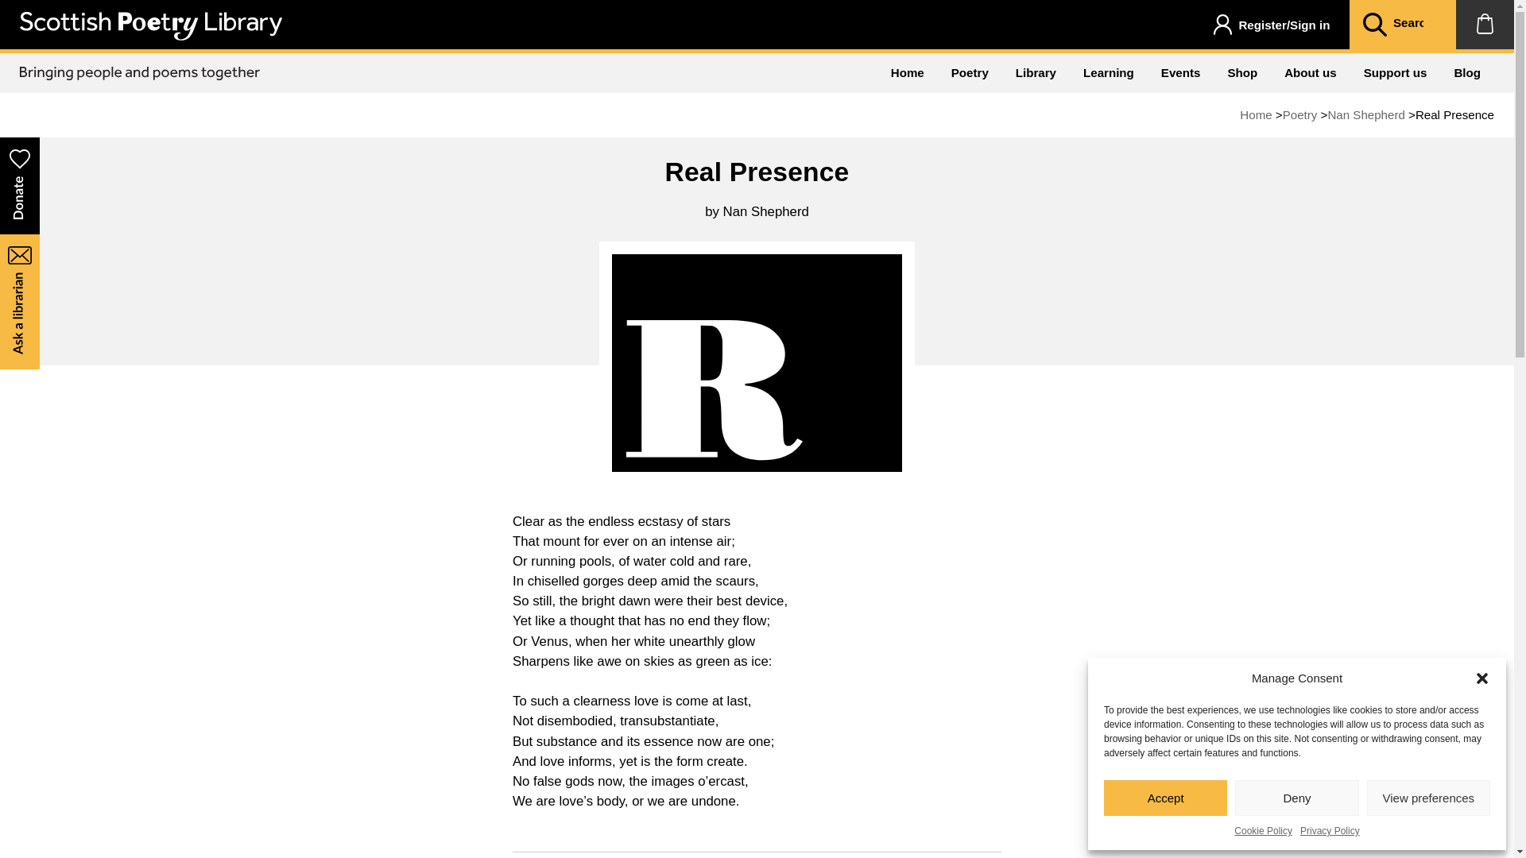  What do you see at coordinates (1329, 831) in the screenshot?
I see `Privacy Policy` at bounding box center [1329, 831].